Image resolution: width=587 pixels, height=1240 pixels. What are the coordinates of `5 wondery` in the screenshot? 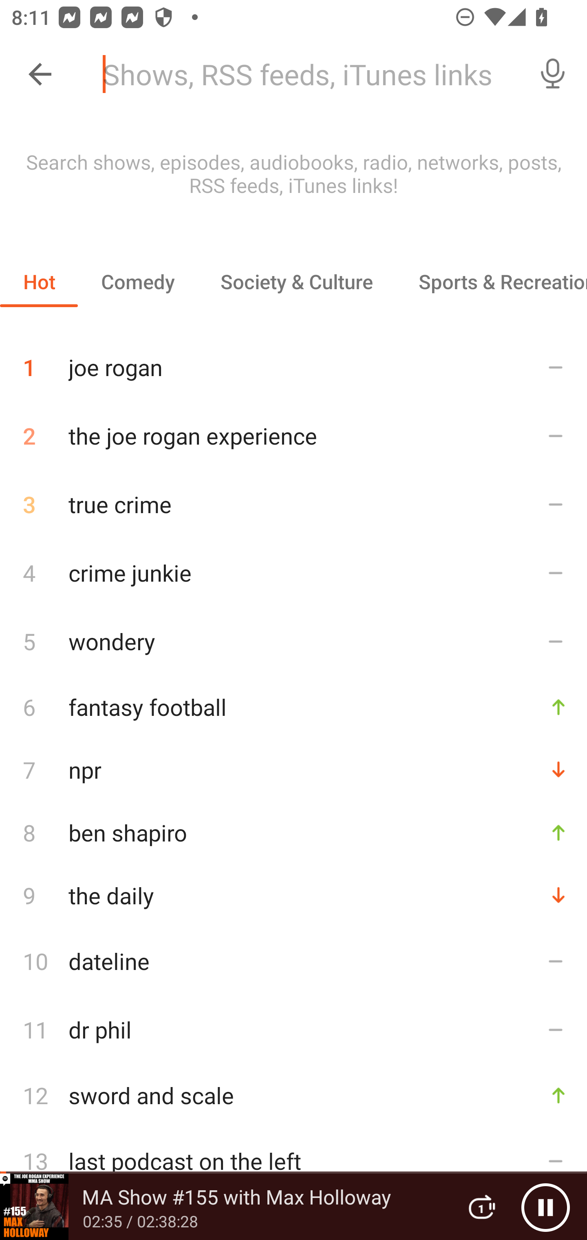 It's located at (293, 641).